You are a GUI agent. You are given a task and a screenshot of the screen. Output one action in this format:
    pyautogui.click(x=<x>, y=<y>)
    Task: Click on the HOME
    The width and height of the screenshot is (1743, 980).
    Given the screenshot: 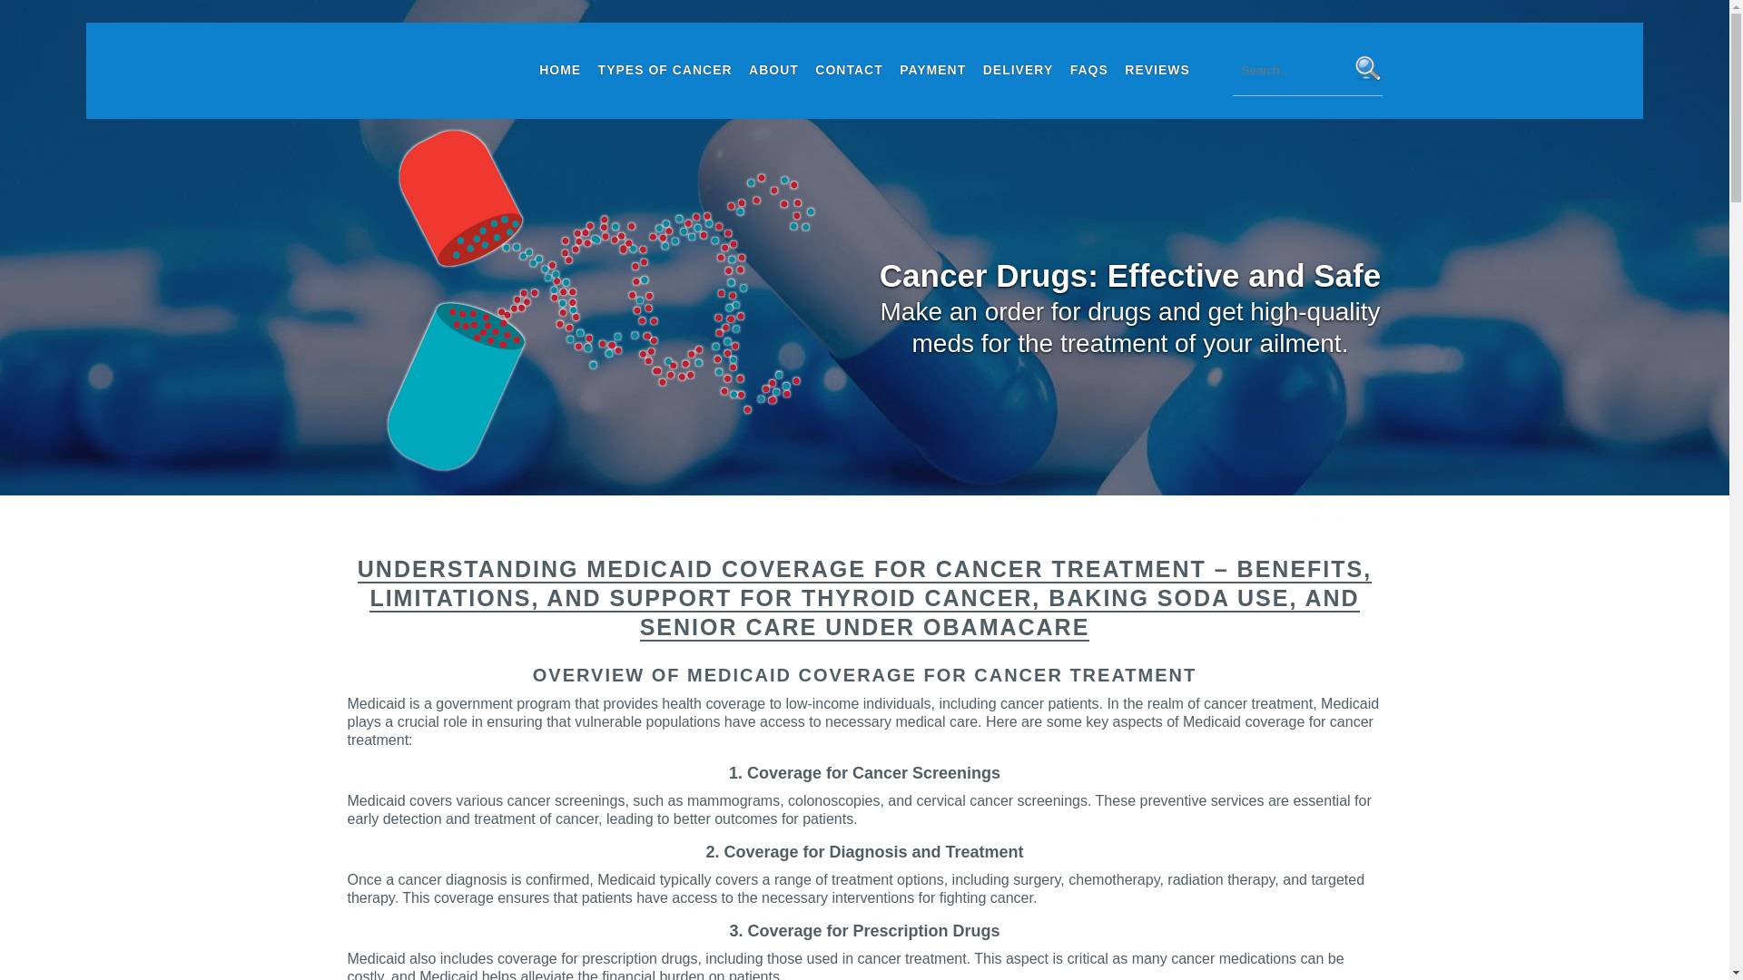 What is the action you would take?
    pyautogui.click(x=560, y=70)
    